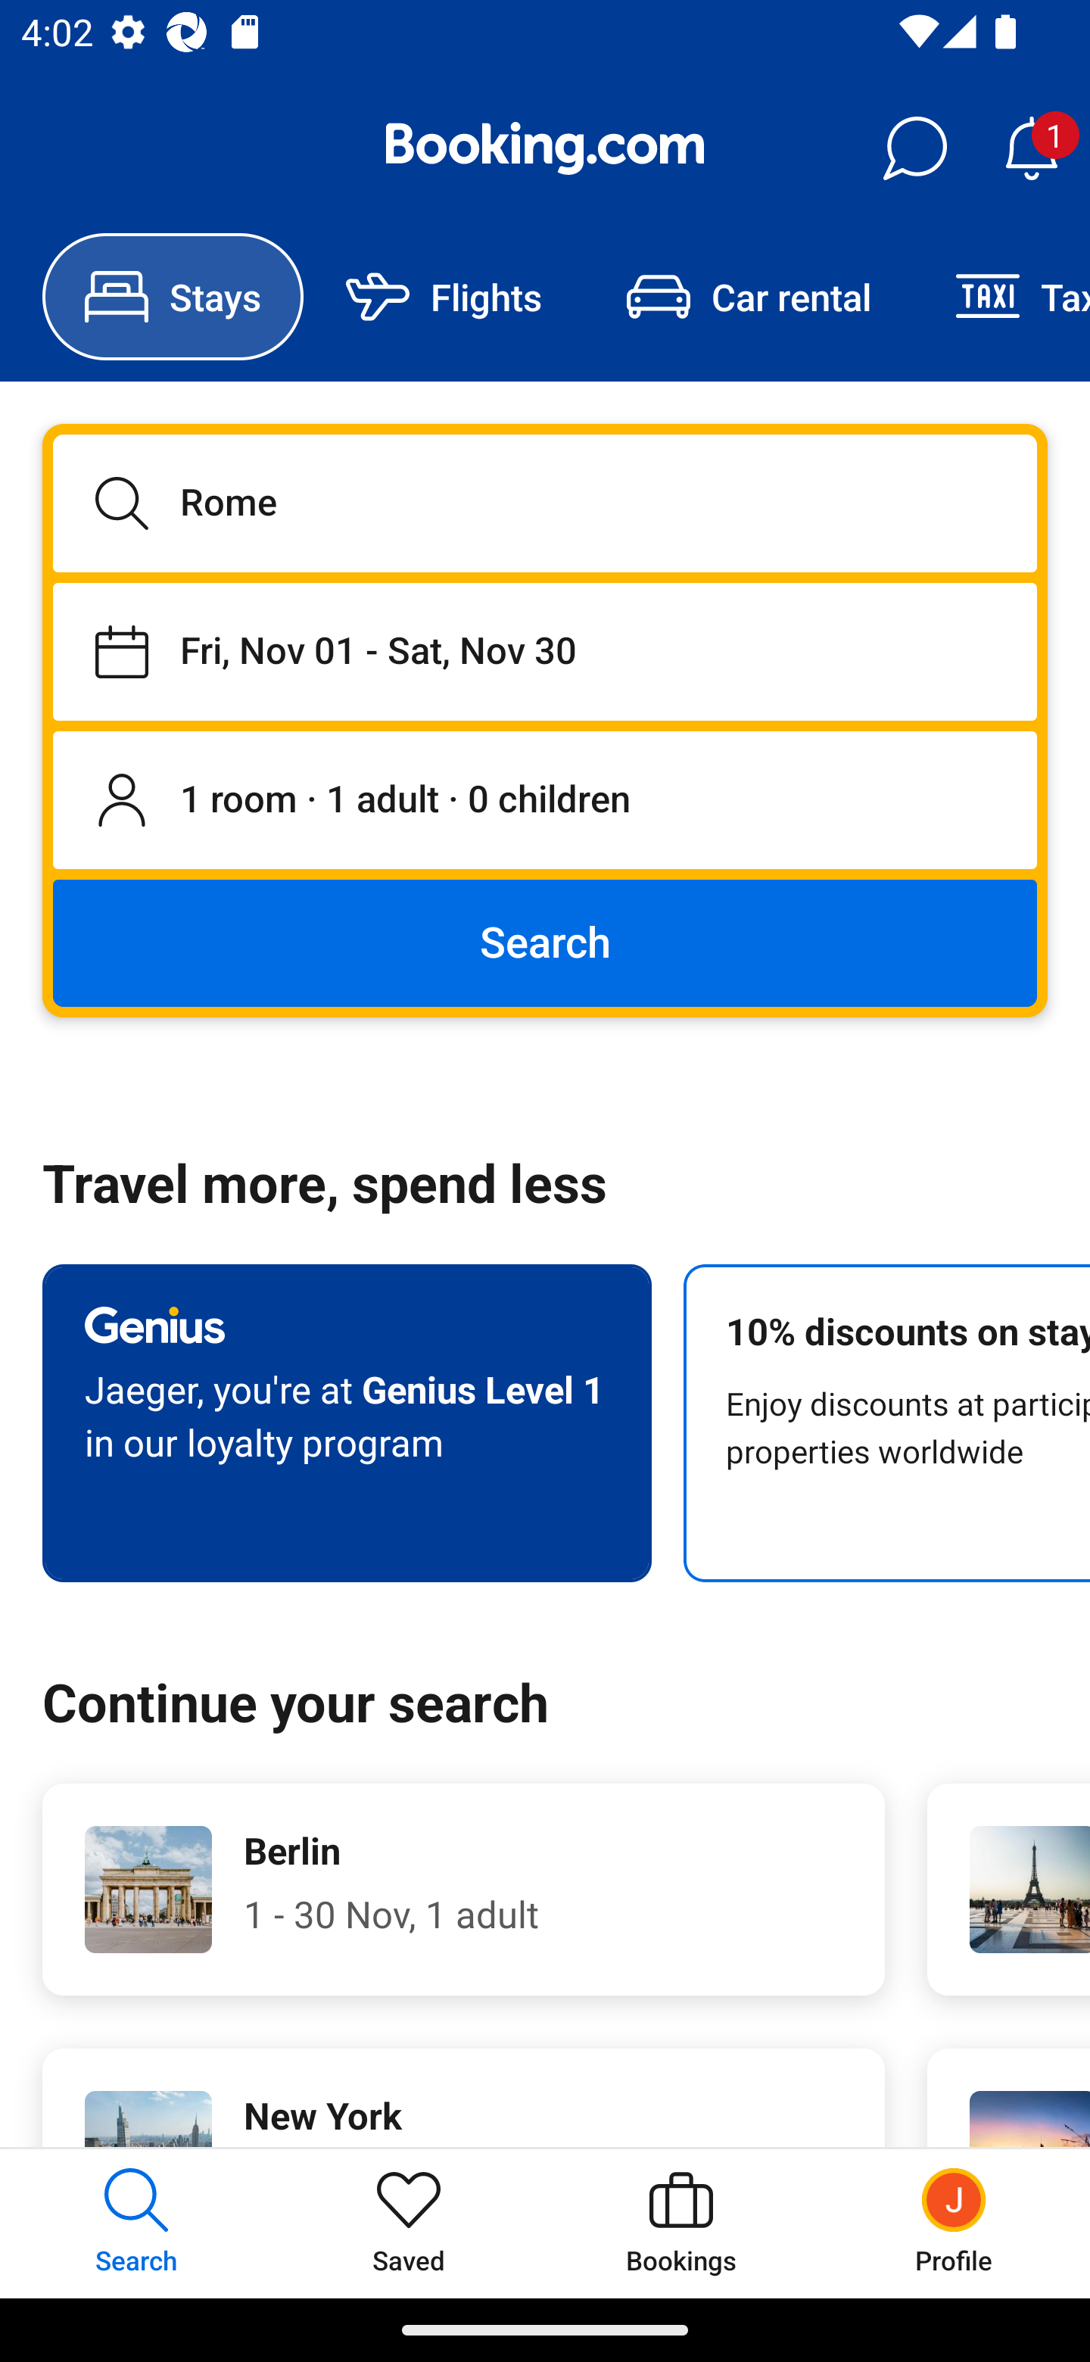  Describe the element at coordinates (409, 2223) in the screenshot. I see `Saved` at that location.